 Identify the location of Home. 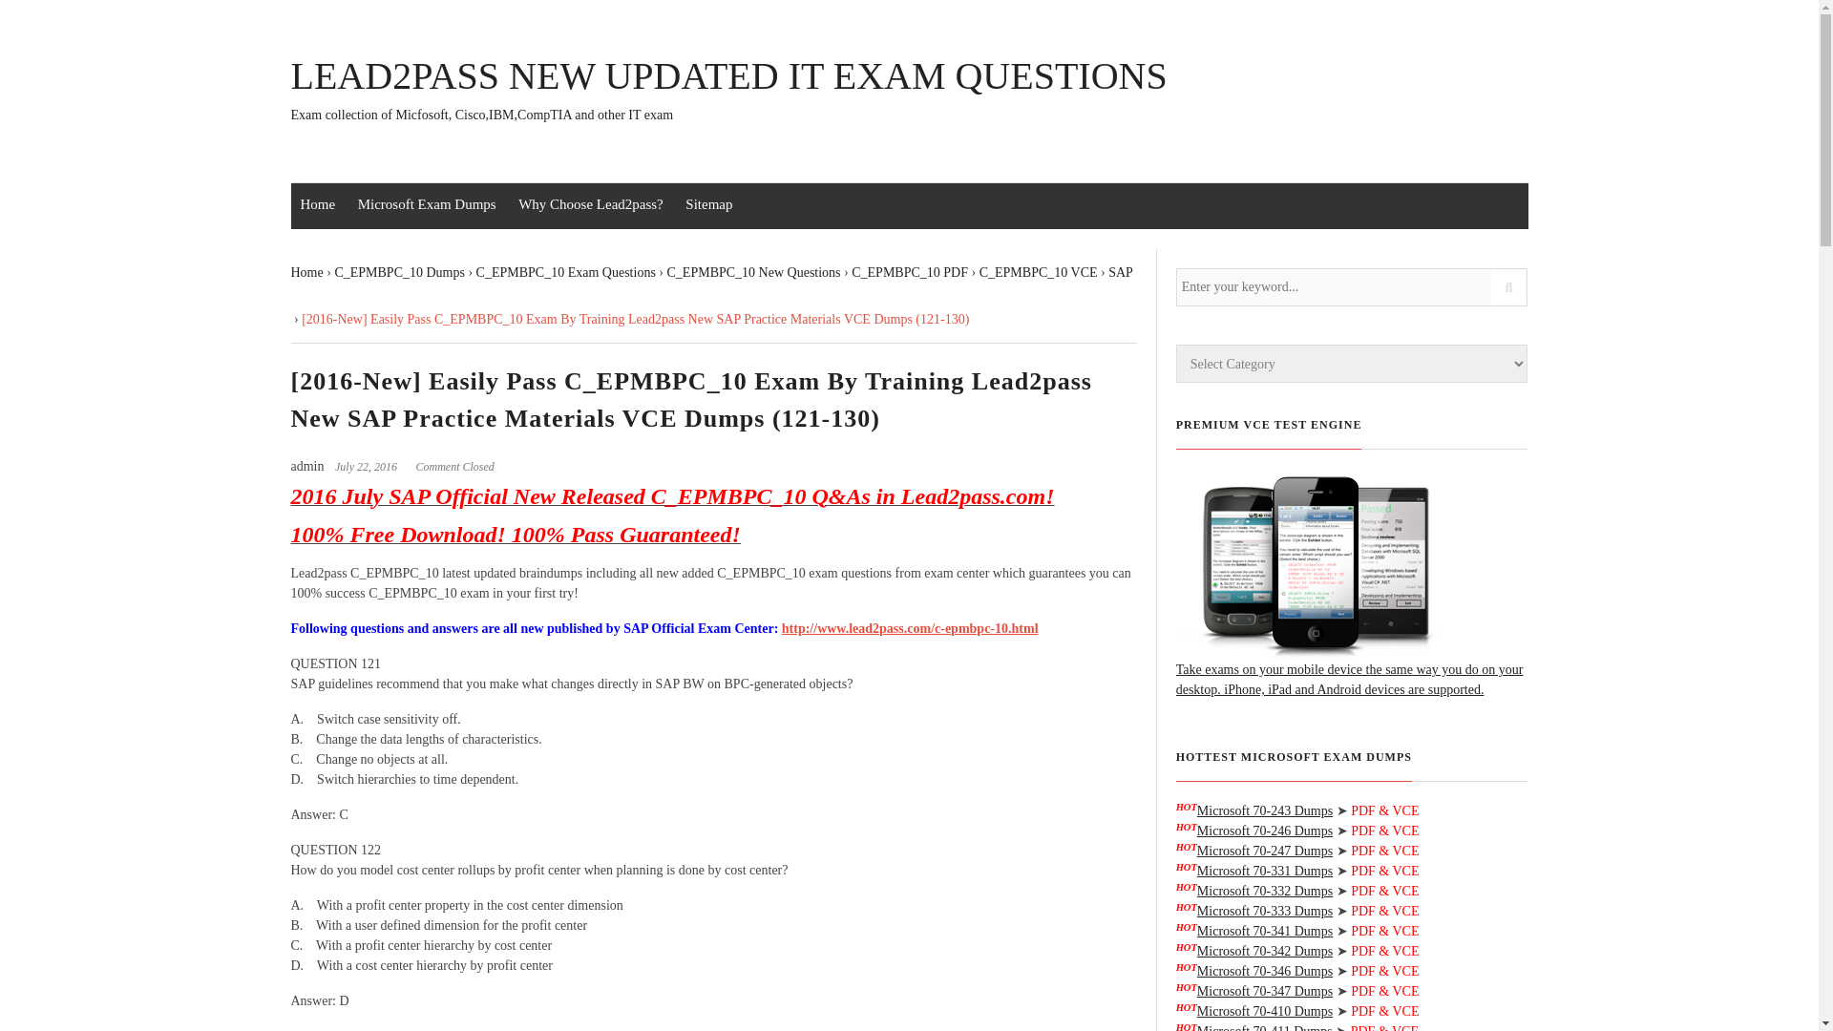
(317, 204).